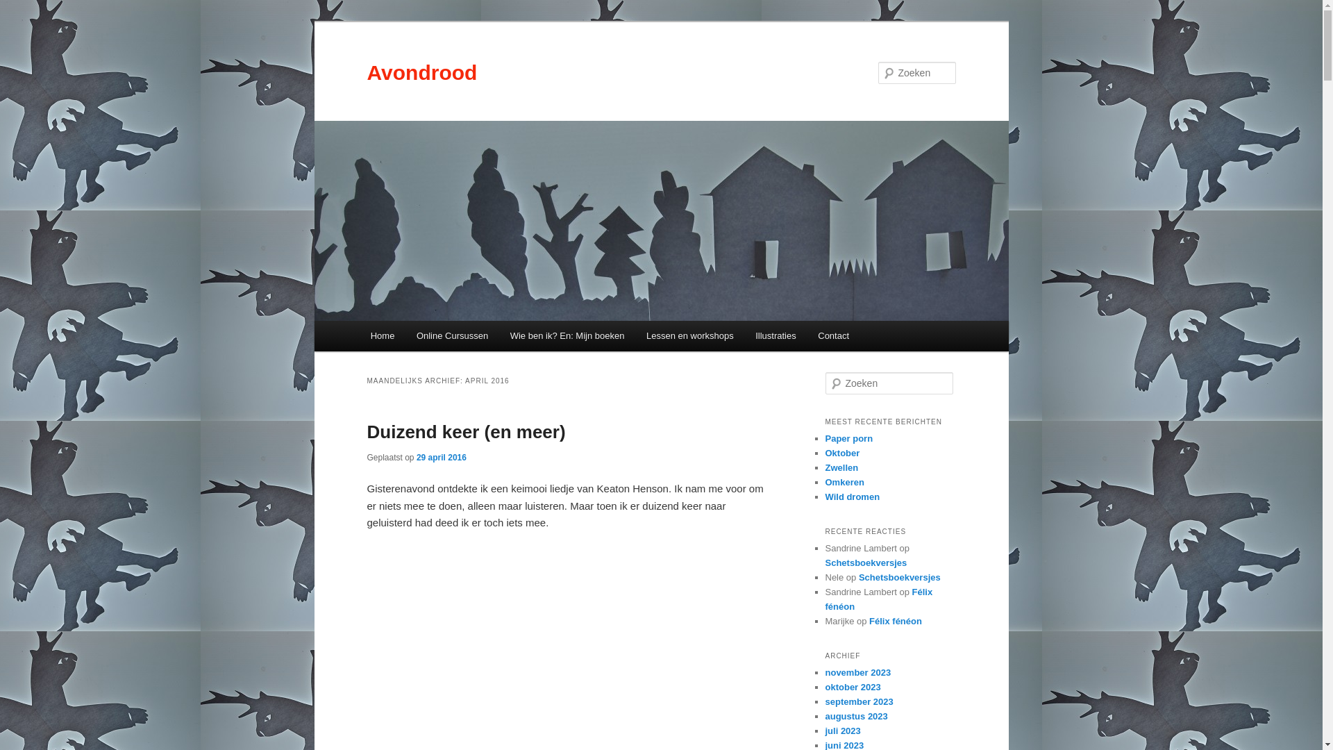 The height and width of the screenshot is (750, 1333). I want to click on Omkeren, so click(844, 482).